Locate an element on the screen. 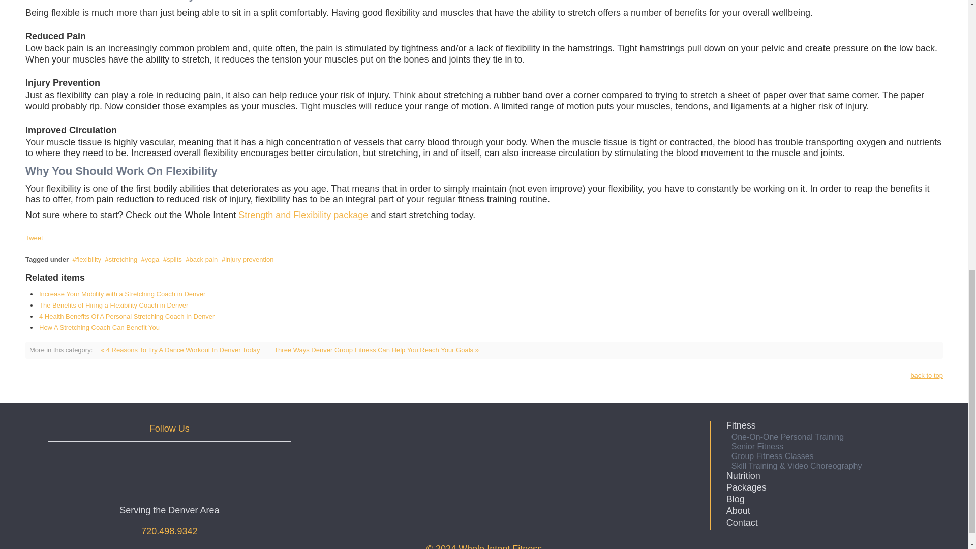 The height and width of the screenshot is (549, 976). Strength and Flexibility package is located at coordinates (303, 215).